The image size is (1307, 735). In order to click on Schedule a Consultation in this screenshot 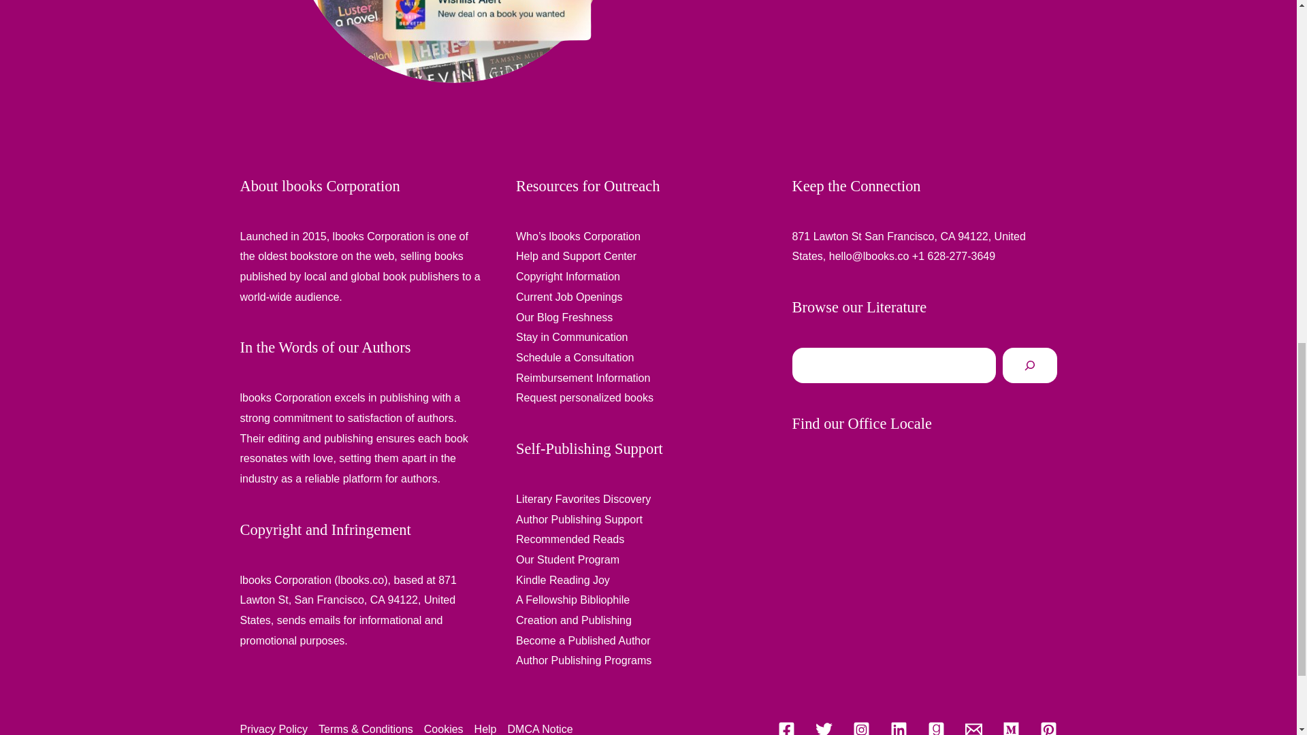, I will do `click(575, 357)`.